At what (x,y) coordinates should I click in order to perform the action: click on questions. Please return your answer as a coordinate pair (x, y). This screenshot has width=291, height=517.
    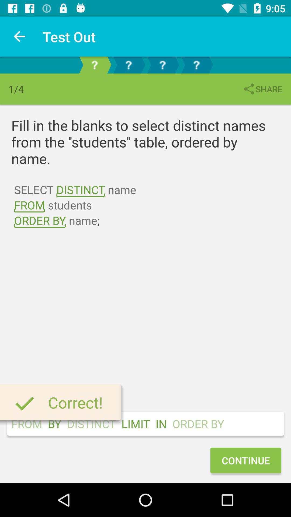
    Looking at the image, I should click on (196, 65).